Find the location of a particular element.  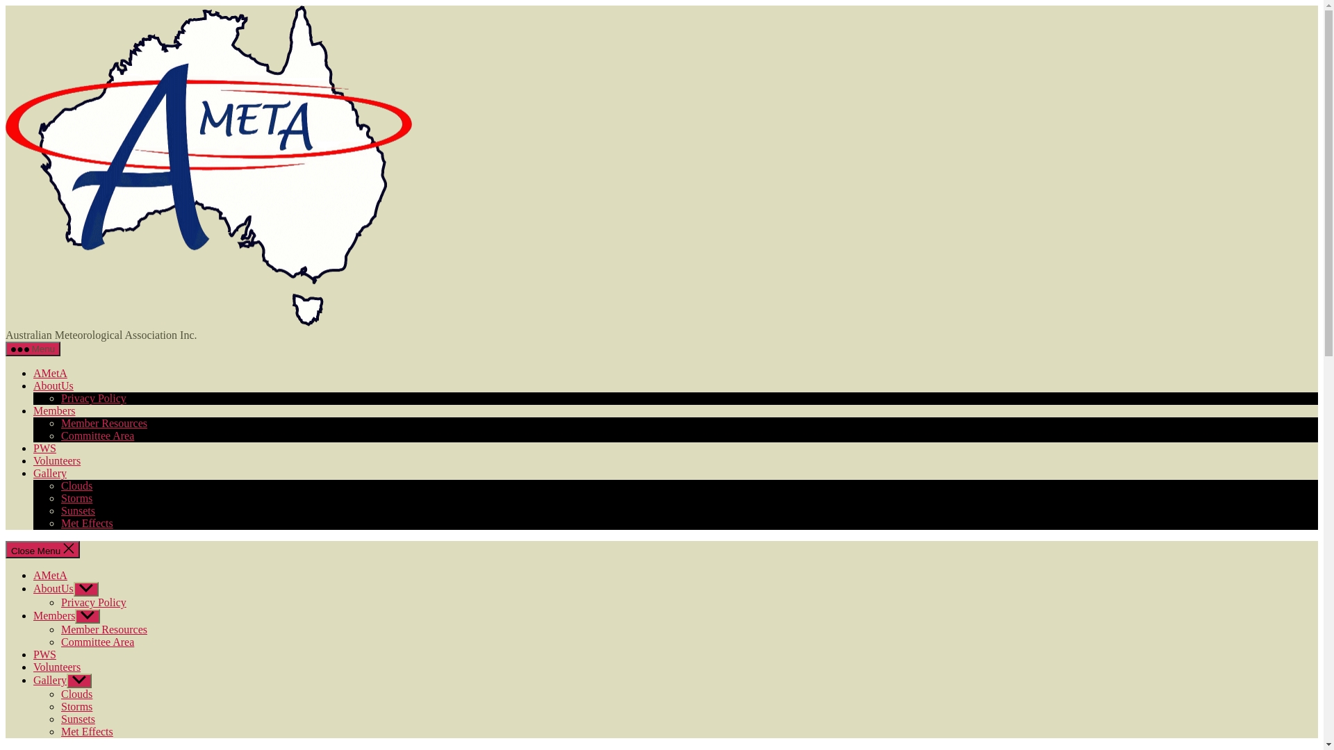

Show sub menu is located at coordinates (86, 589).